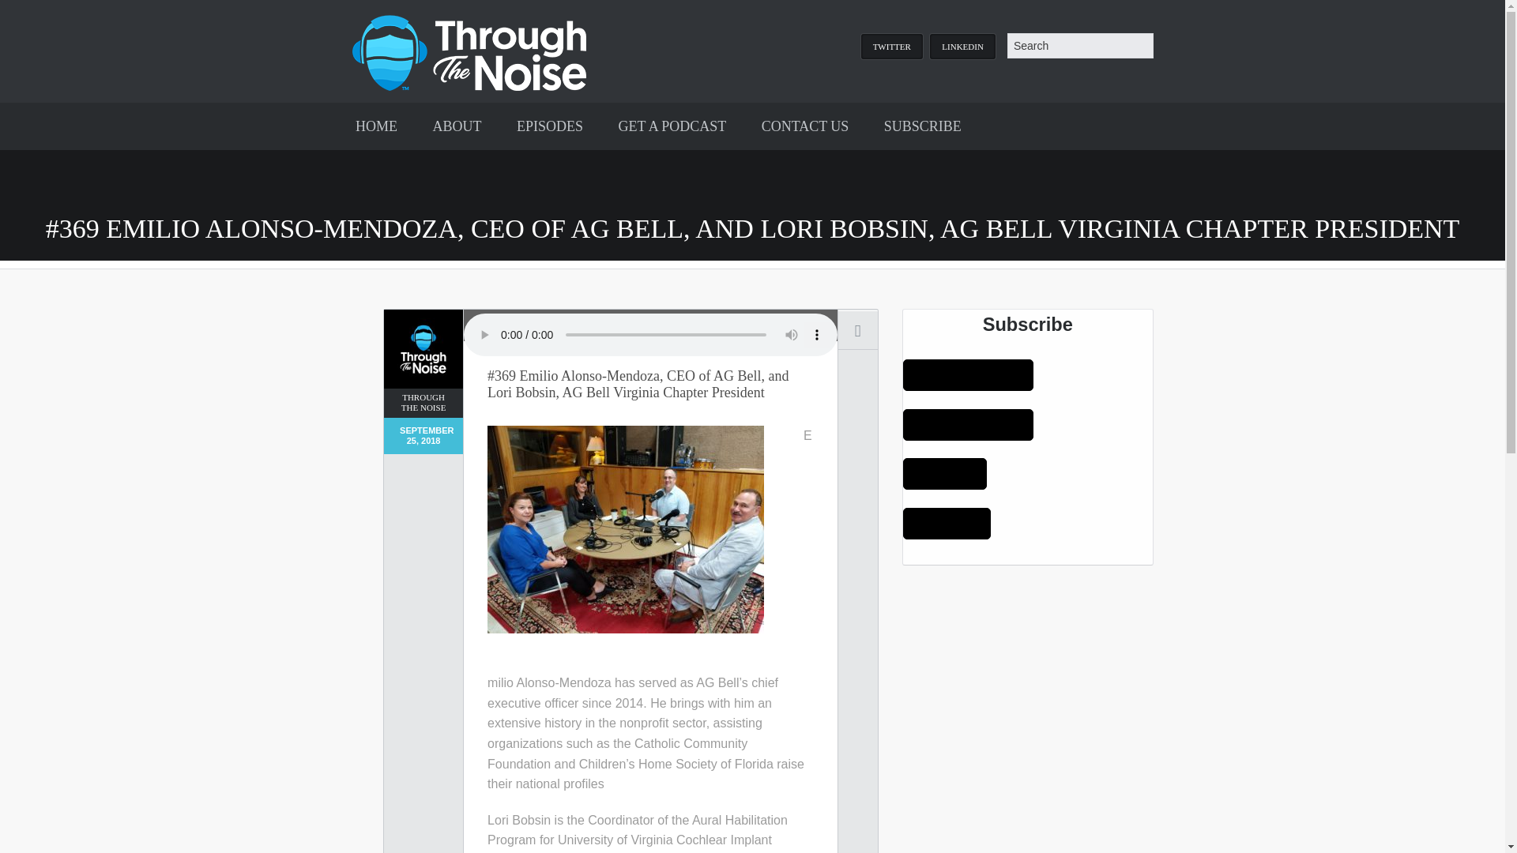  Describe the element at coordinates (945, 473) in the screenshot. I see `Listen on Spotify` at that location.